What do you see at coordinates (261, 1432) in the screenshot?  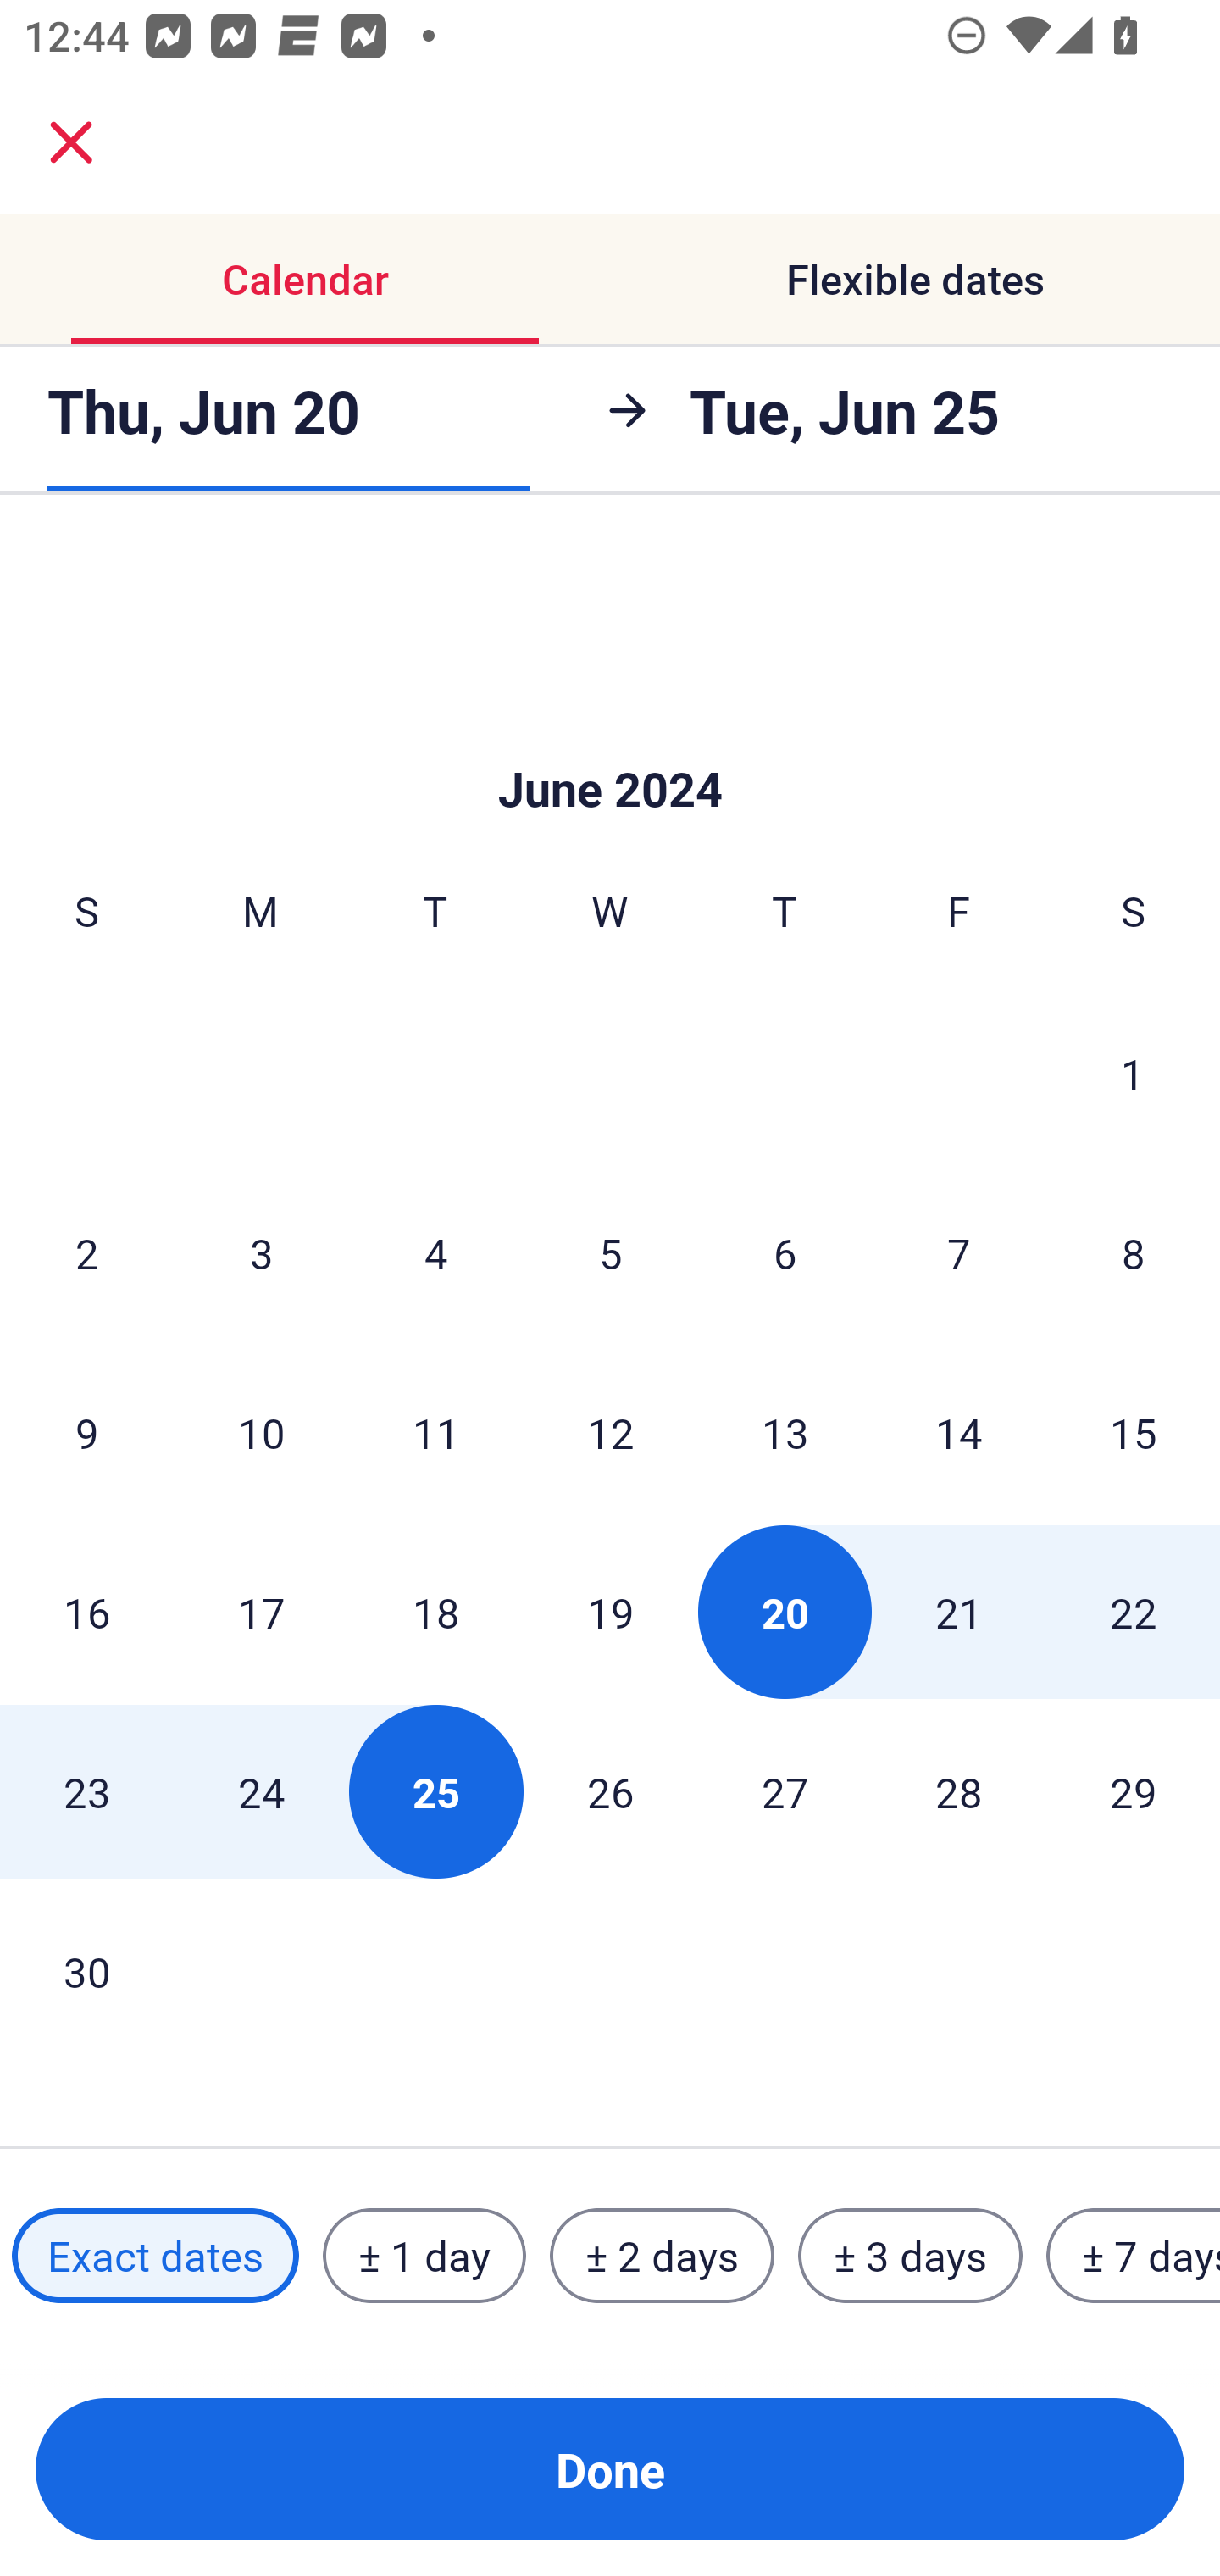 I see `10 Monday, June 10, 2024` at bounding box center [261, 1432].